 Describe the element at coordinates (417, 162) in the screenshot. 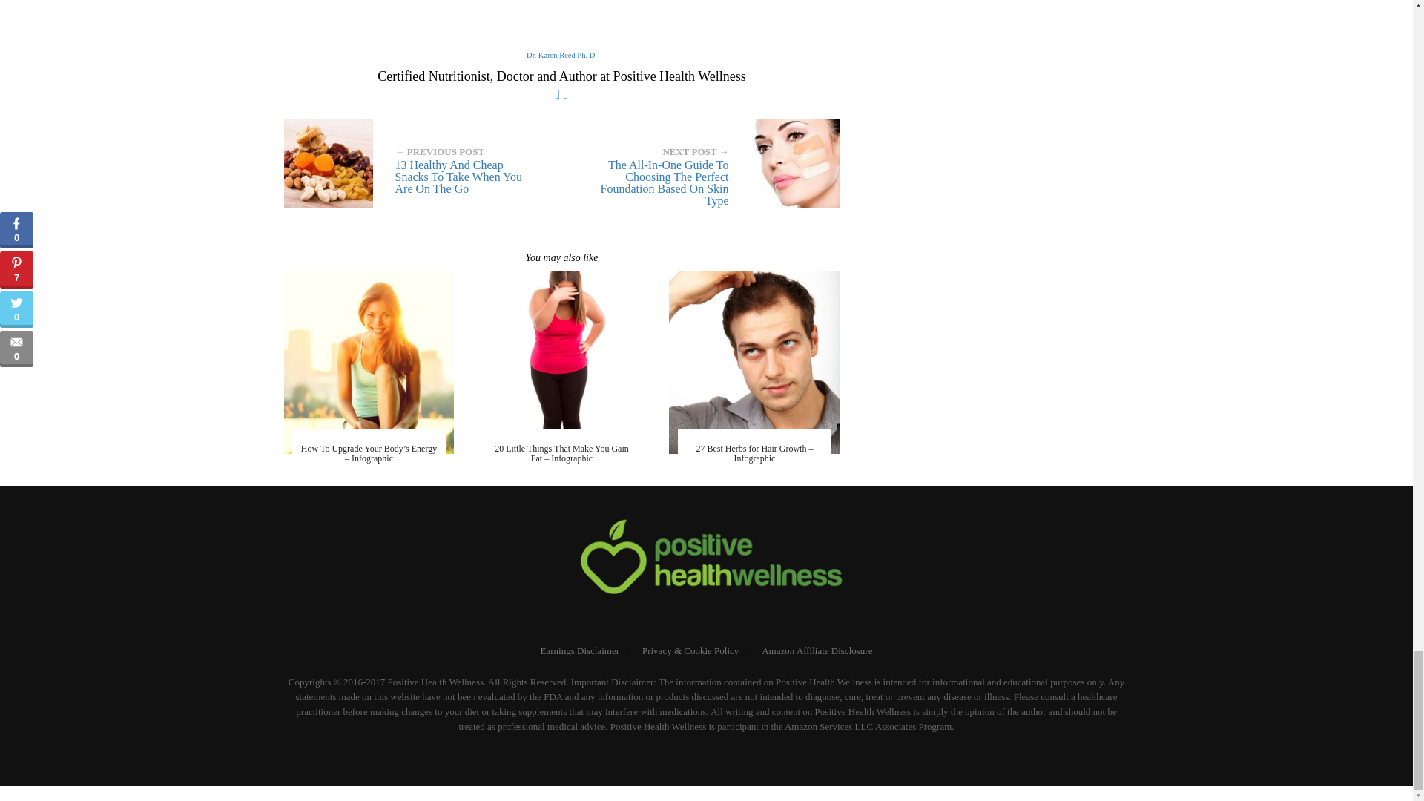

I see `13 Healthy And Cheap Snacks To Take When You Are On The Go` at that location.